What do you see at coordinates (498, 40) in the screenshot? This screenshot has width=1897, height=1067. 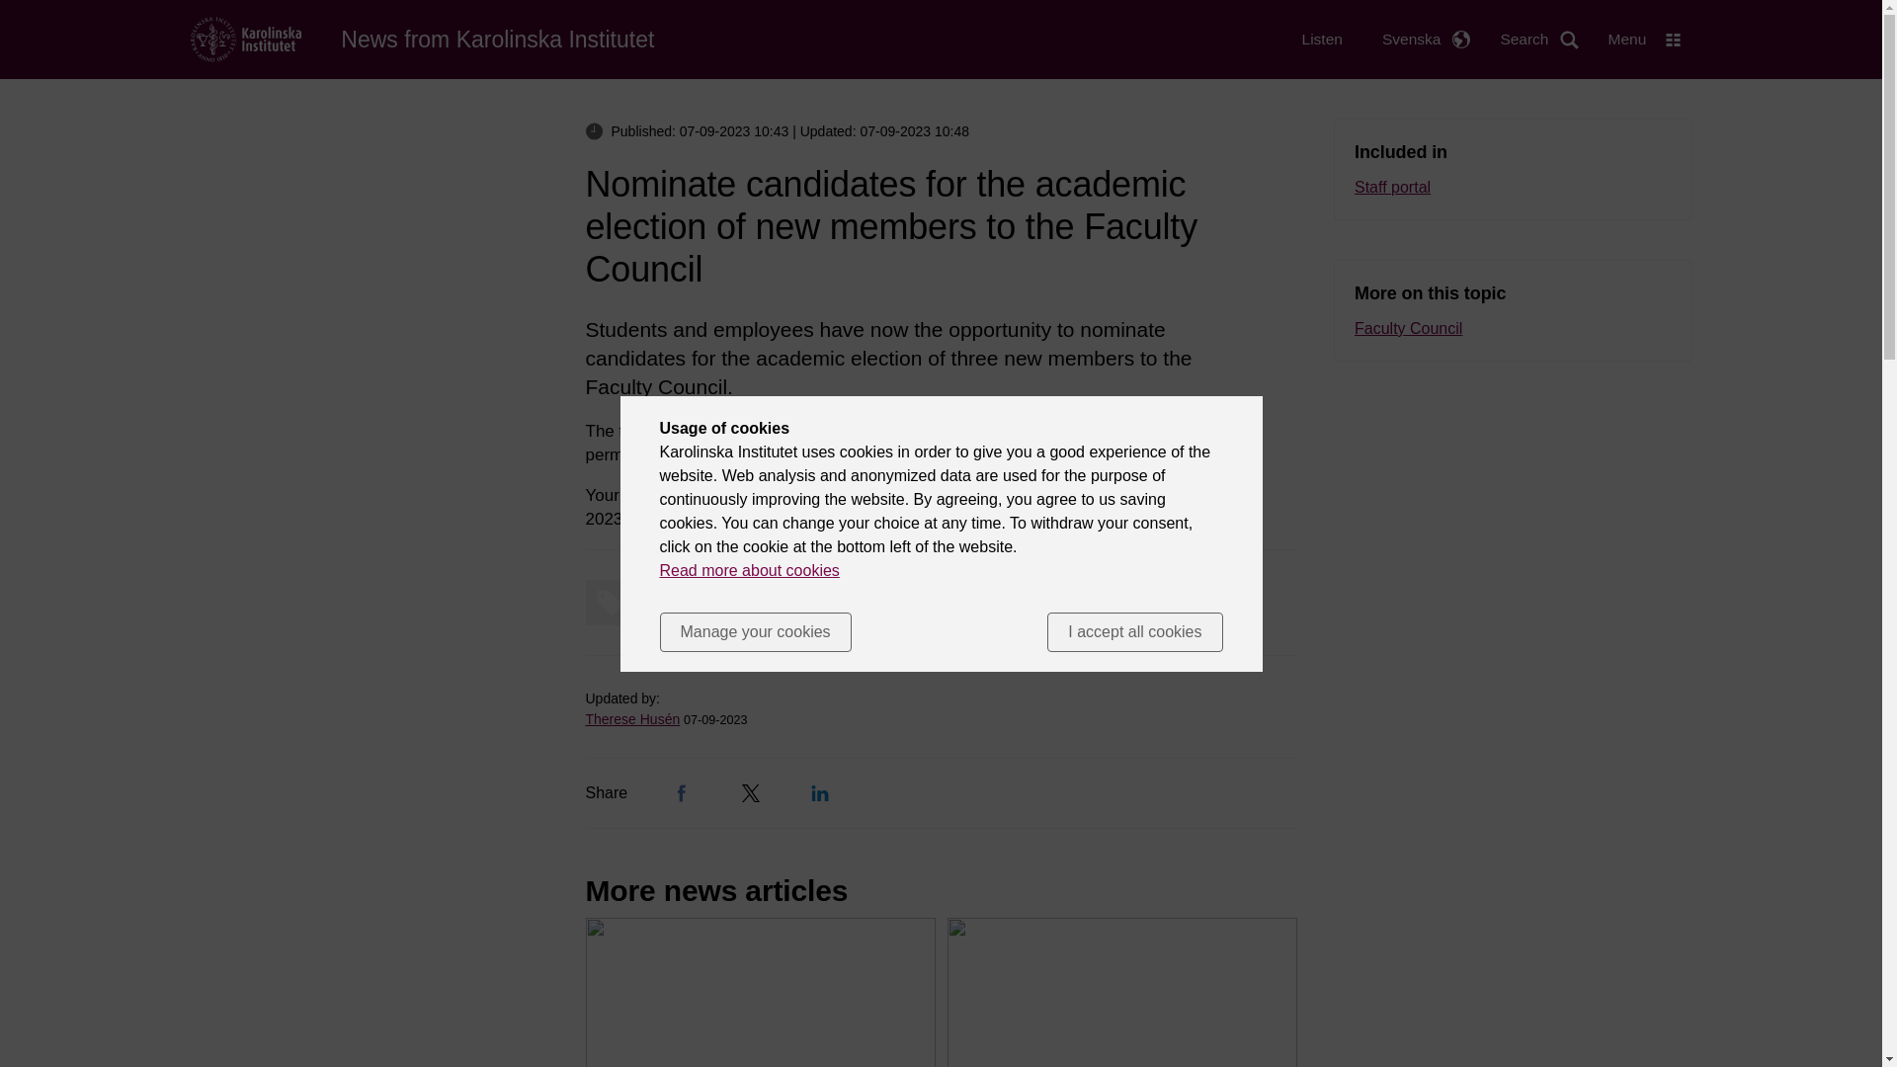 I see `Home` at bounding box center [498, 40].